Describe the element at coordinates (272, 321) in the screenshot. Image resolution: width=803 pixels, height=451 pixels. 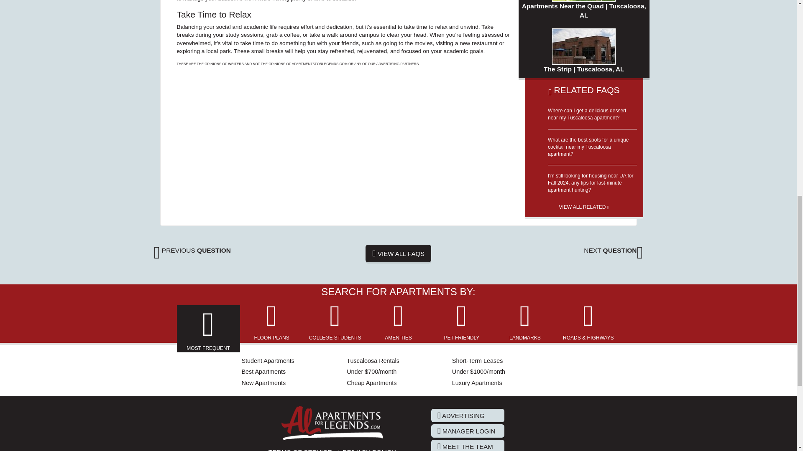
I see `FLOOR PLANS` at that location.